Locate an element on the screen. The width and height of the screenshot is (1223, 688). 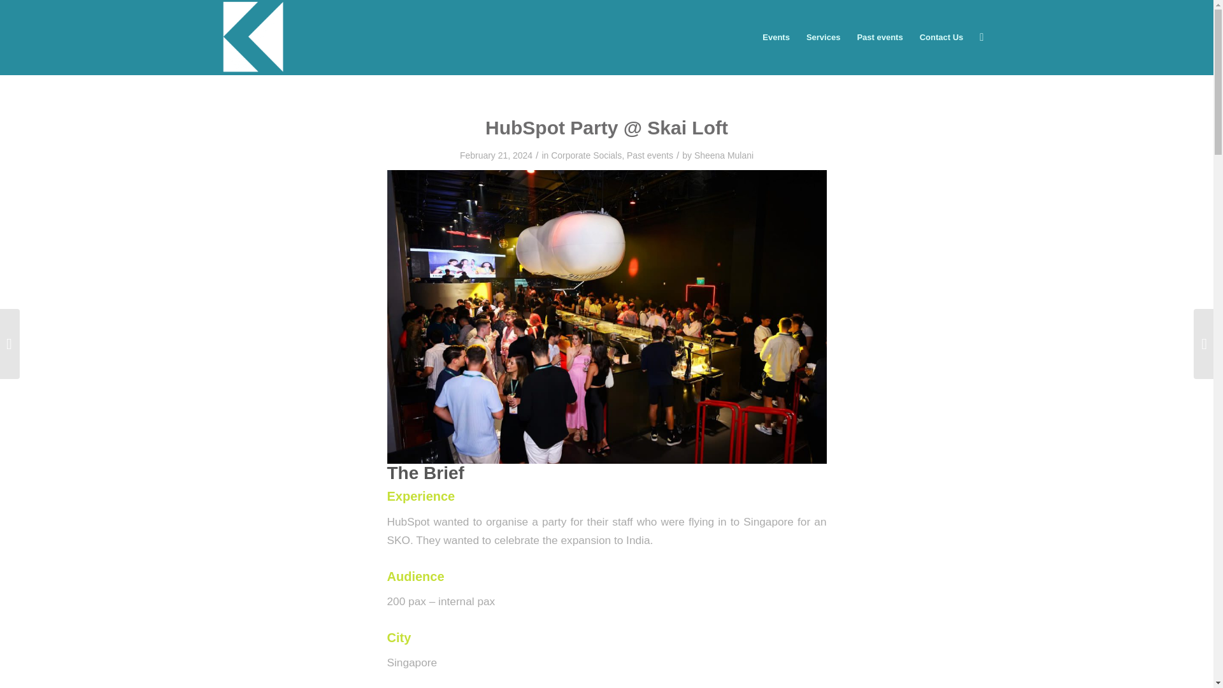
Posts by Sheena Mulani is located at coordinates (724, 155).